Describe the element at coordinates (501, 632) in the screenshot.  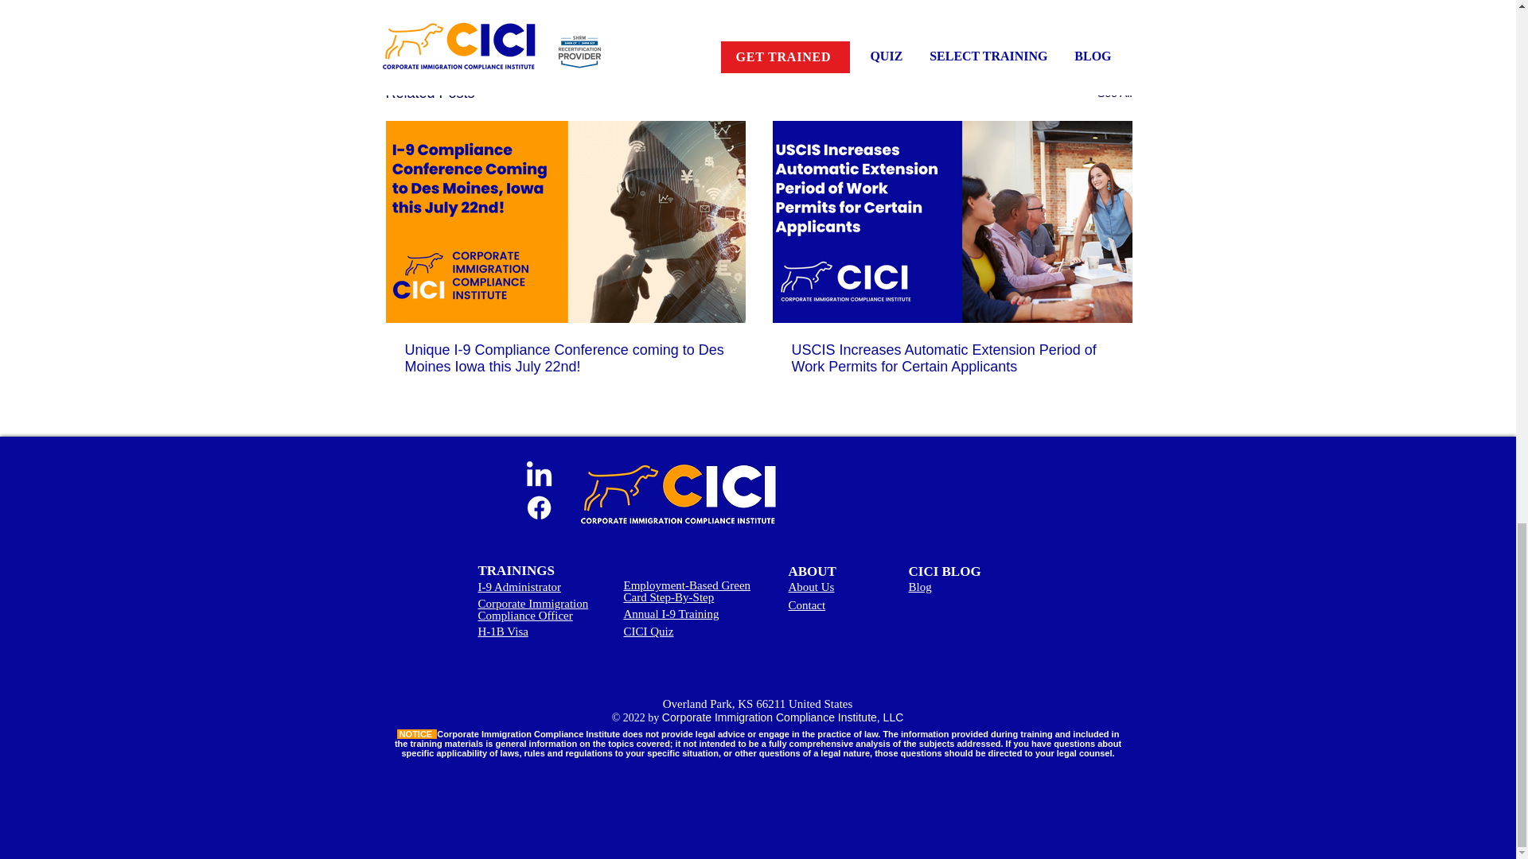
I see `H-1B Visa` at that location.